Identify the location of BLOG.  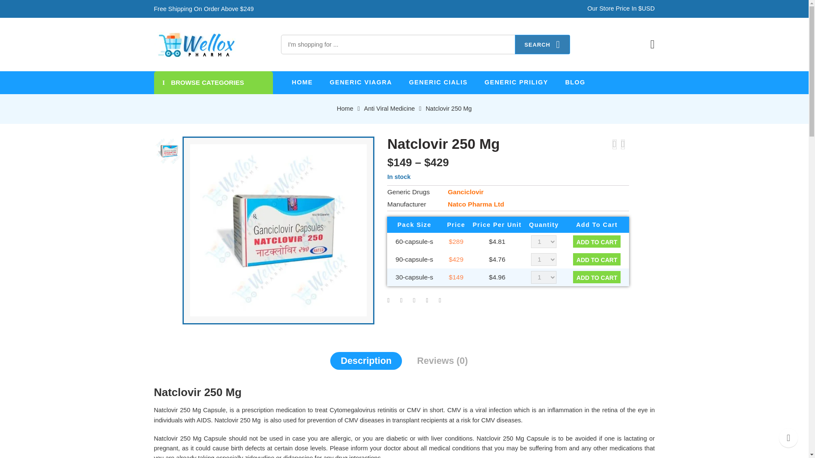
(575, 82).